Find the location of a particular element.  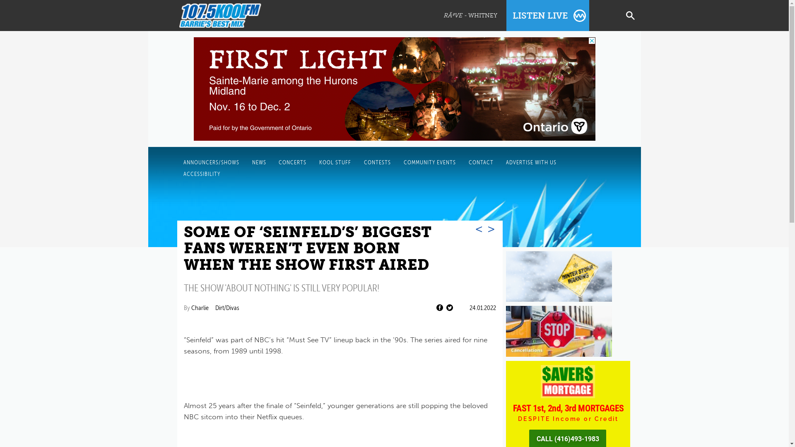

< is located at coordinates (479, 228).